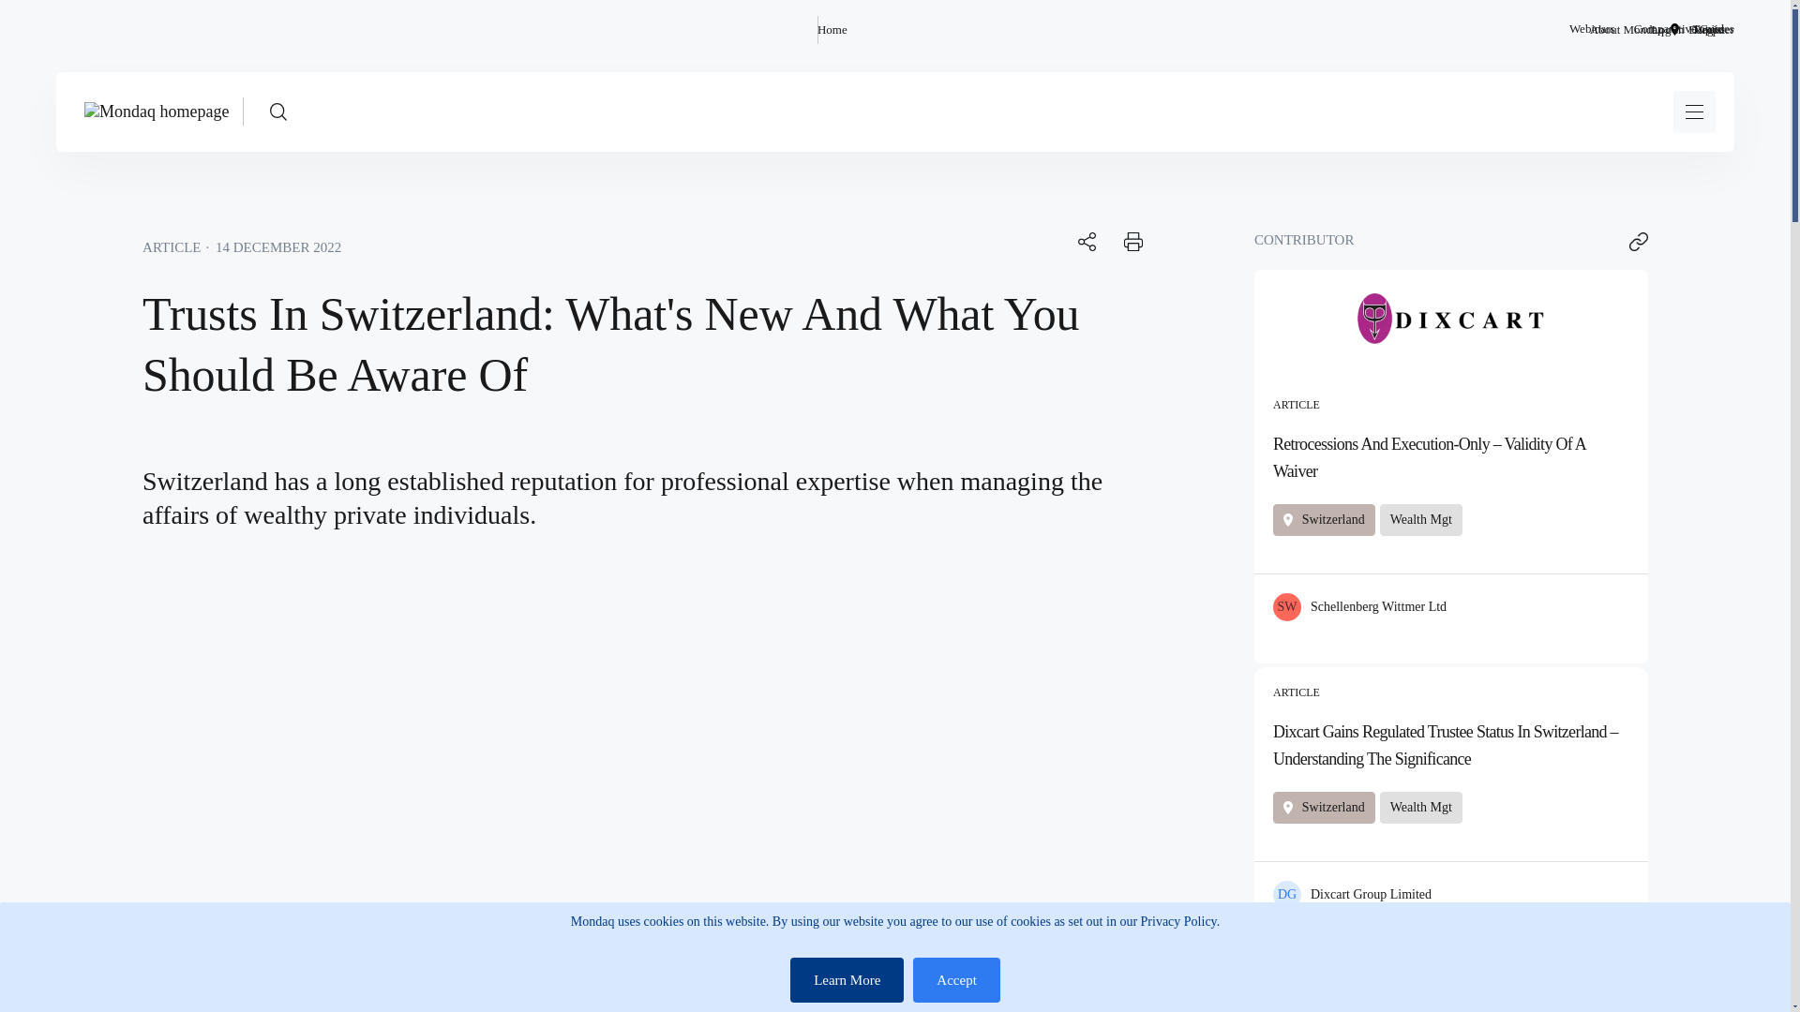  I want to click on Home, so click(832, 29).